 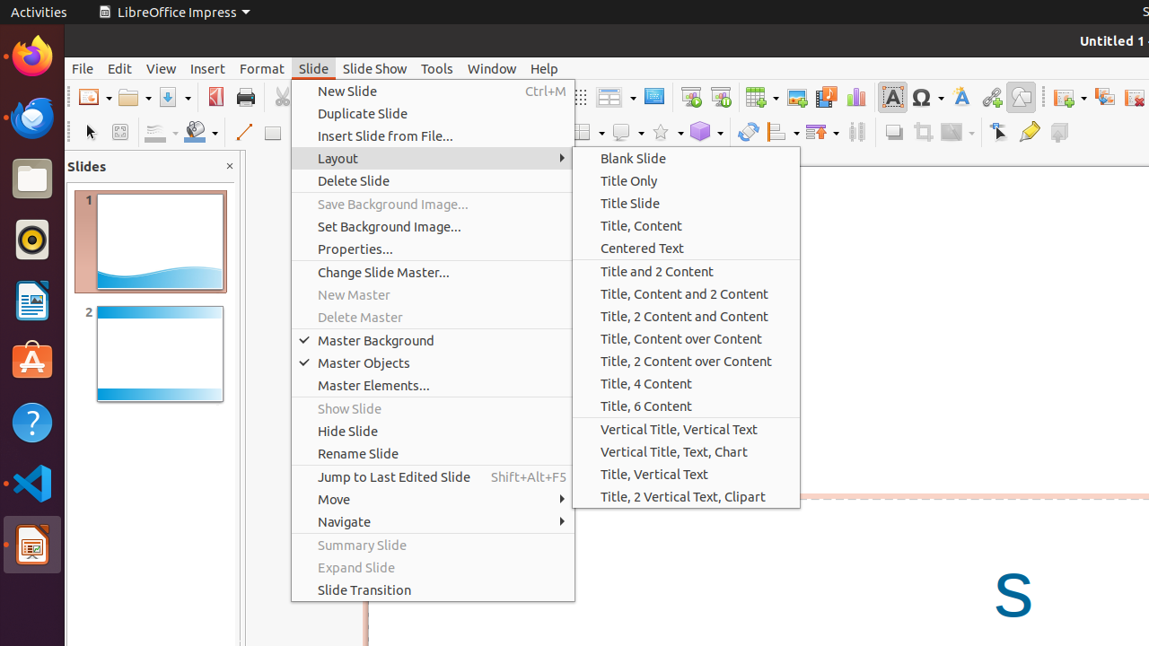 I want to click on Visual Studio Code, so click(x=32, y=483).